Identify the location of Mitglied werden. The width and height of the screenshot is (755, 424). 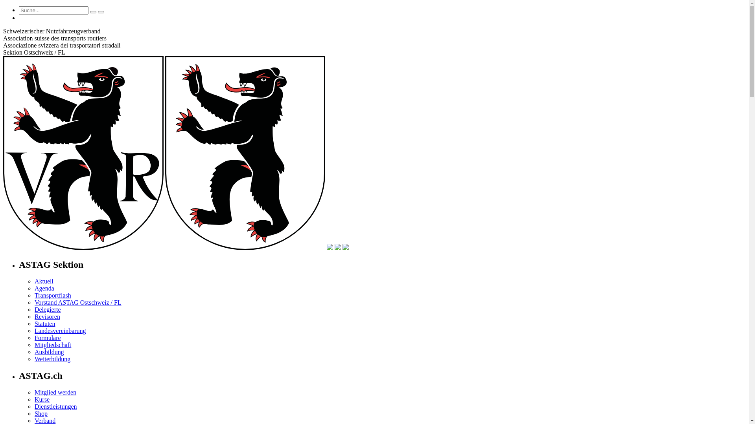
(55, 393).